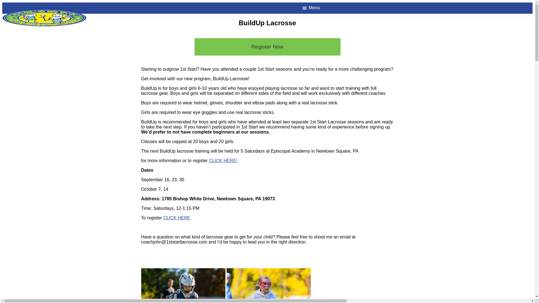 The height and width of the screenshot is (303, 539). Describe the element at coordinates (177, 218) in the screenshot. I see `CLICK HERE` at that location.